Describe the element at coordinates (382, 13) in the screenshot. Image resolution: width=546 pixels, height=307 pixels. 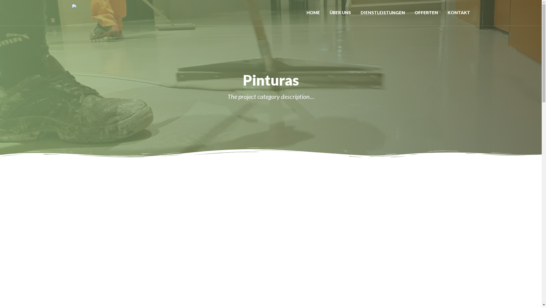
I see `DIENSTLEISTUNGEN` at that location.